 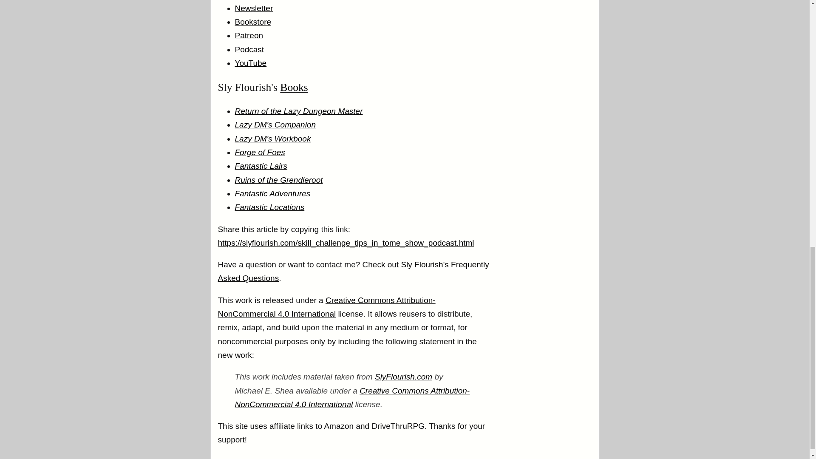 What do you see at coordinates (260, 152) in the screenshot?
I see `Forge of Foes` at bounding box center [260, 152].